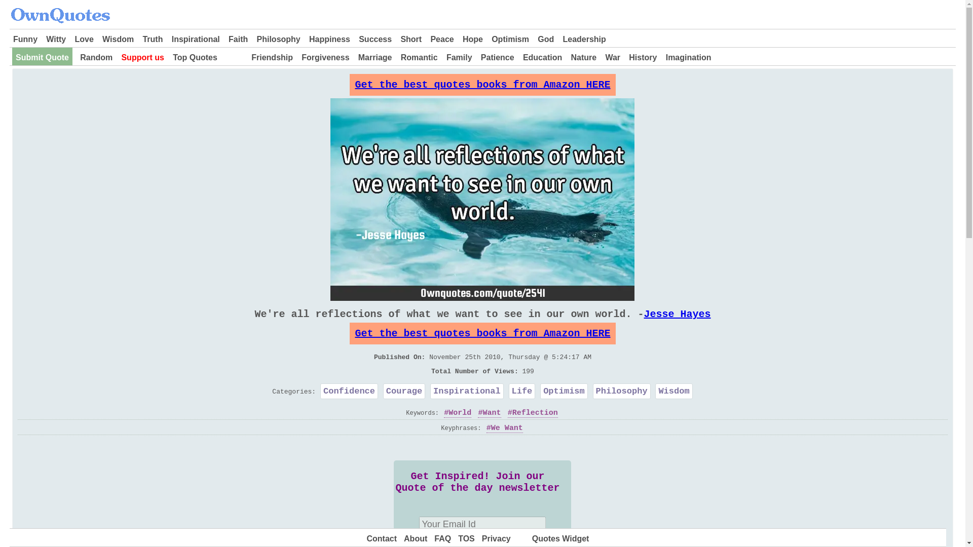 The width and height of the screenshot is (973, 547). What do you see at coordinates (196, 39) in the screenshot?
I see `Inspirational` at bounding box center [196, 39].